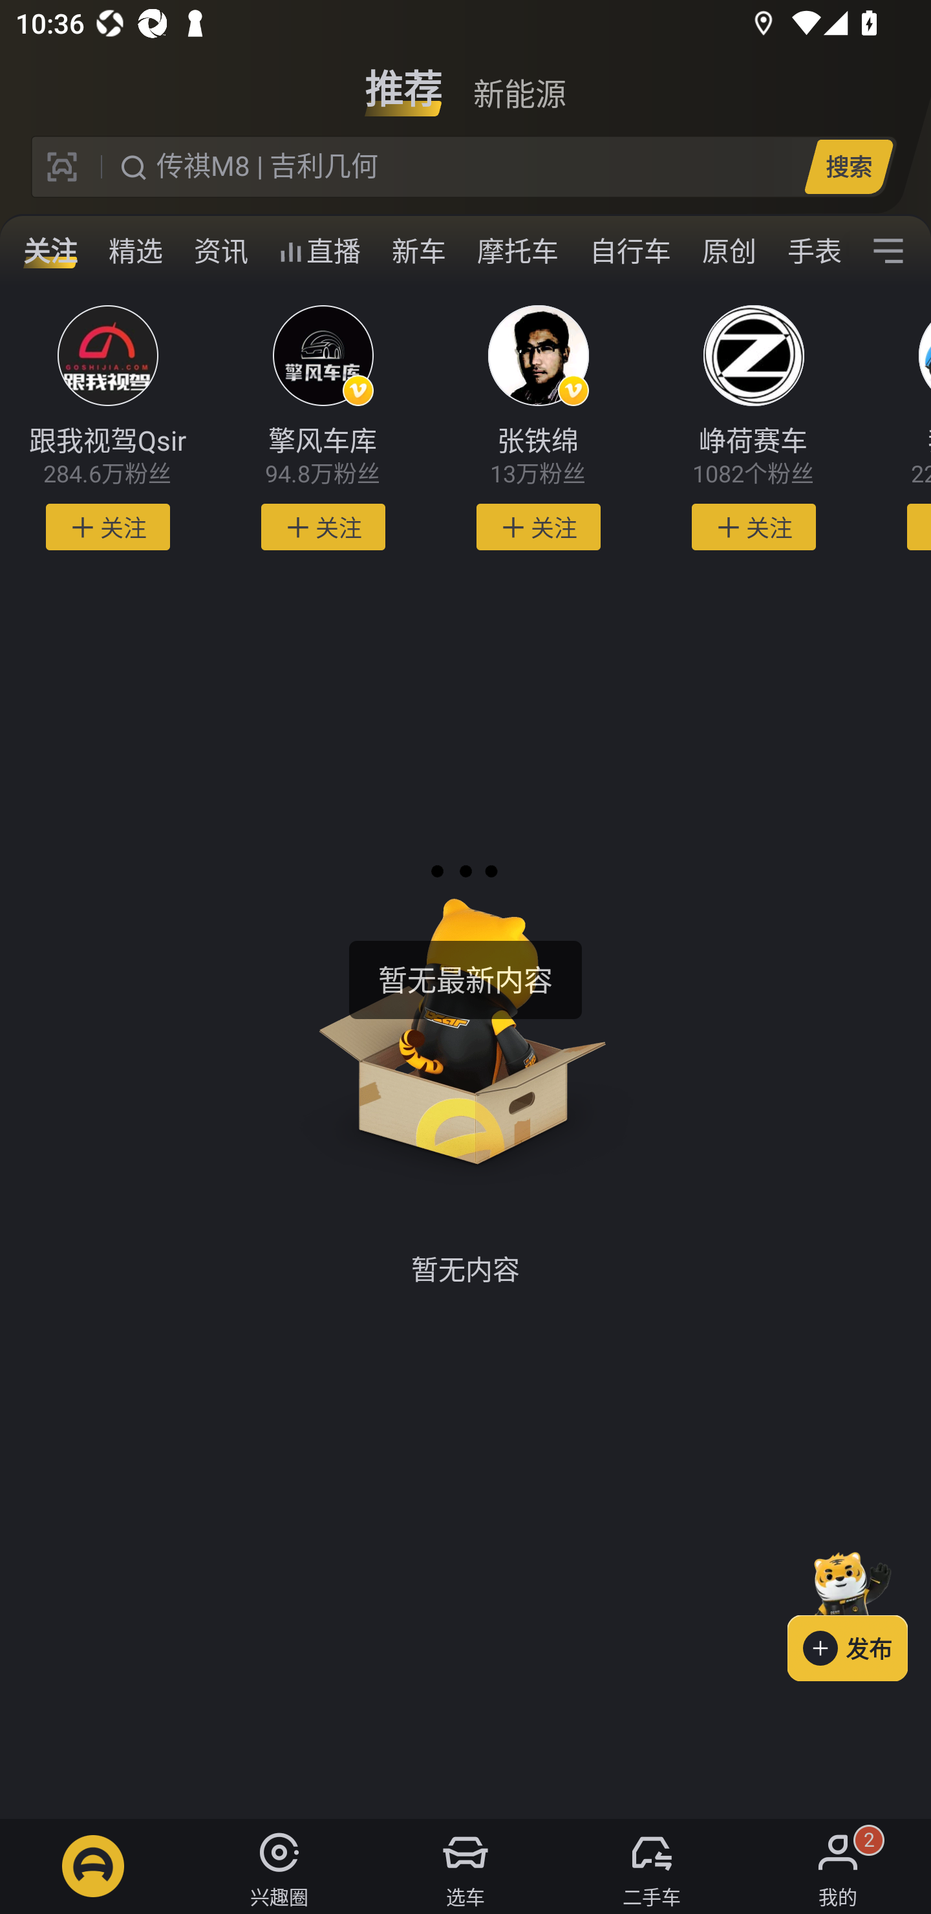 Image resolution: width=931 pixels, height=1914 pixels. What do you see at coordinates (538, 441) in the screenshot?
I see `张铁绵` at bounding box center [538, 441].